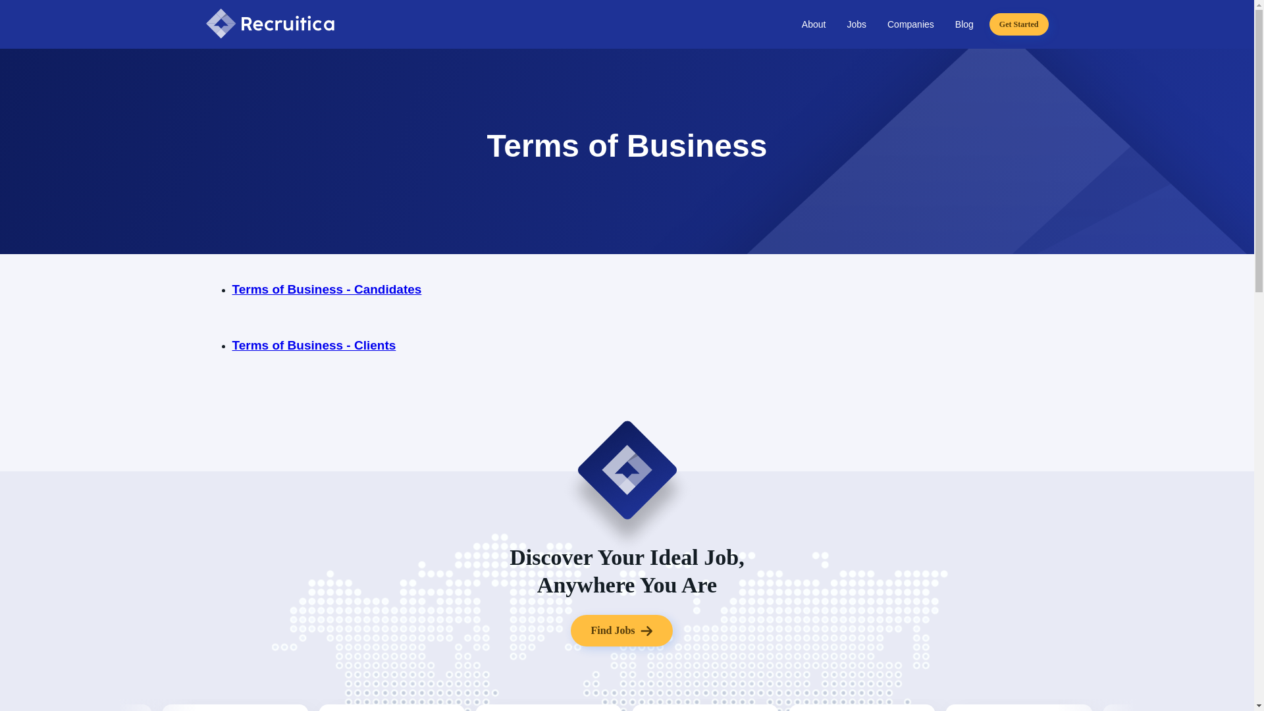 The height and width of the screenshot is (711, 1264). What do you see at coordinates (910, 24) in the screenshot?
I see `Companies` at bounding box center [910, 24].